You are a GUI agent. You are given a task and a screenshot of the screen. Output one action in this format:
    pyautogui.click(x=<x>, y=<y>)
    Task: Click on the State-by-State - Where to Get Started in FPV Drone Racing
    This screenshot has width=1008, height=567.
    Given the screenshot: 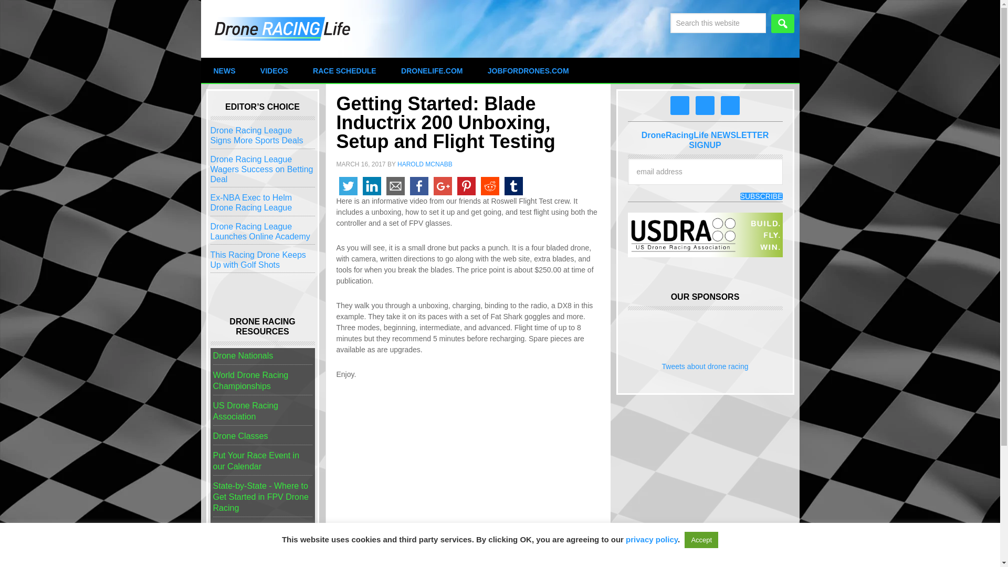 What is the action you would take?
    pyautogui.click(x=260, y=497)
    